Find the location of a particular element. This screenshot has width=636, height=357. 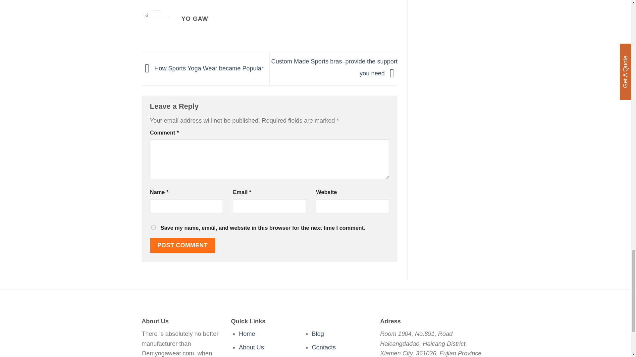

Post Comment is located at coordinates (182, 245).